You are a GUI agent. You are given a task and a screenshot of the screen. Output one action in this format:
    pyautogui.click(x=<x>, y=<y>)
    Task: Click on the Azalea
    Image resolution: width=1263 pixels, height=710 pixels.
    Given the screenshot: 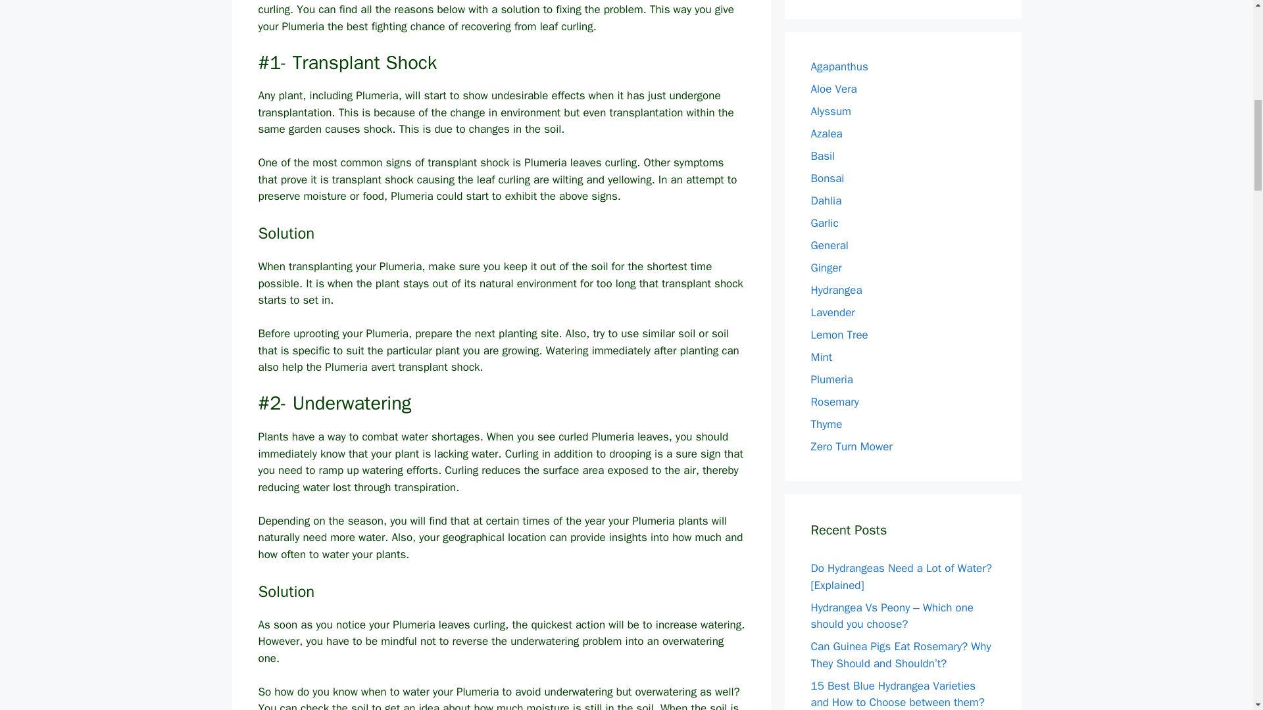 What is the action you would take?
    pyautogui.click(x=826, y=133)
    